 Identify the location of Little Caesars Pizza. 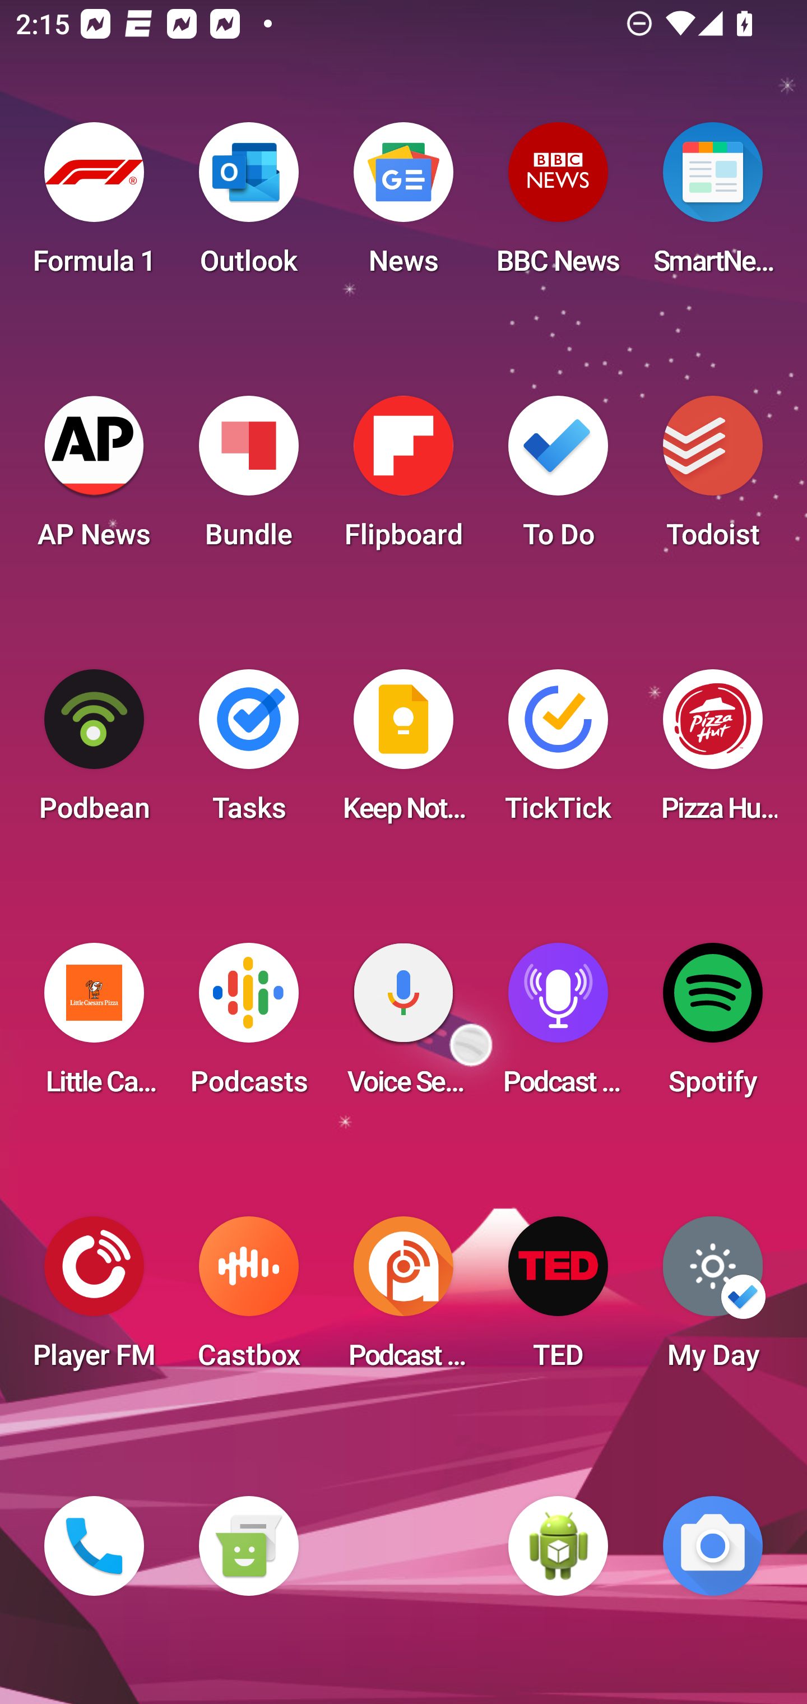
(94, 1026).